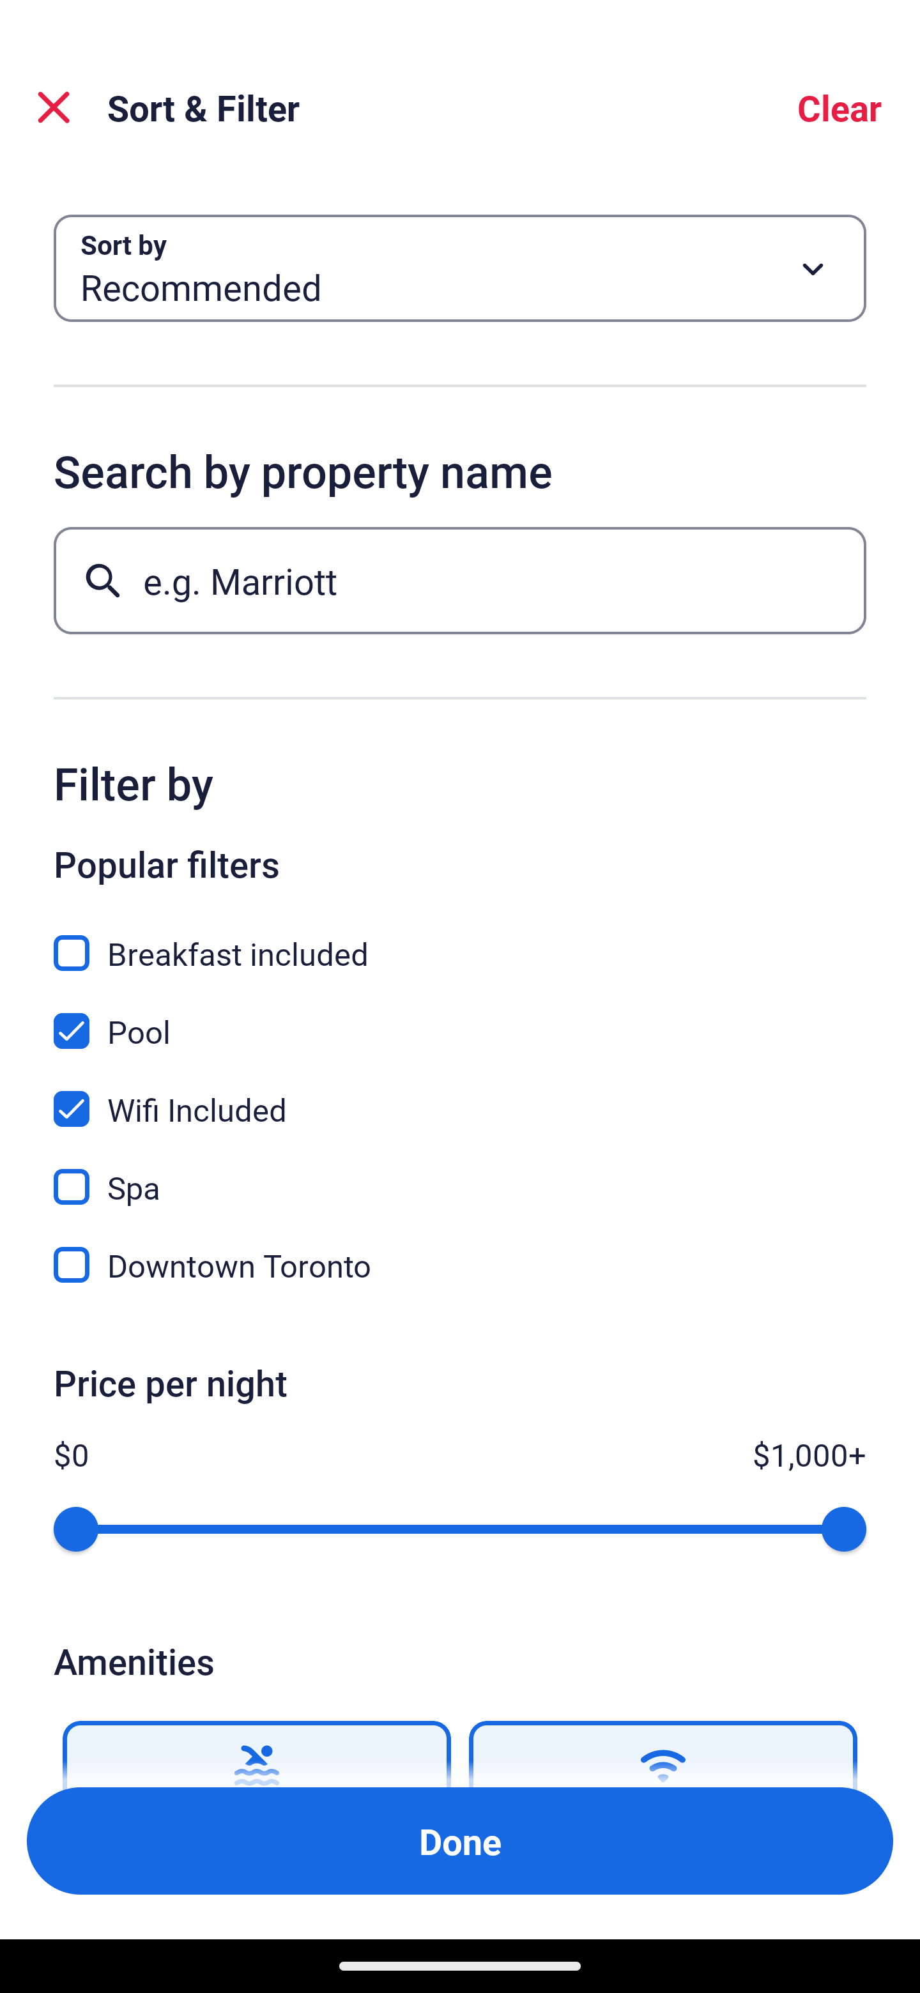  I want to click on e.g. Marriott Button, so click(460, 580).